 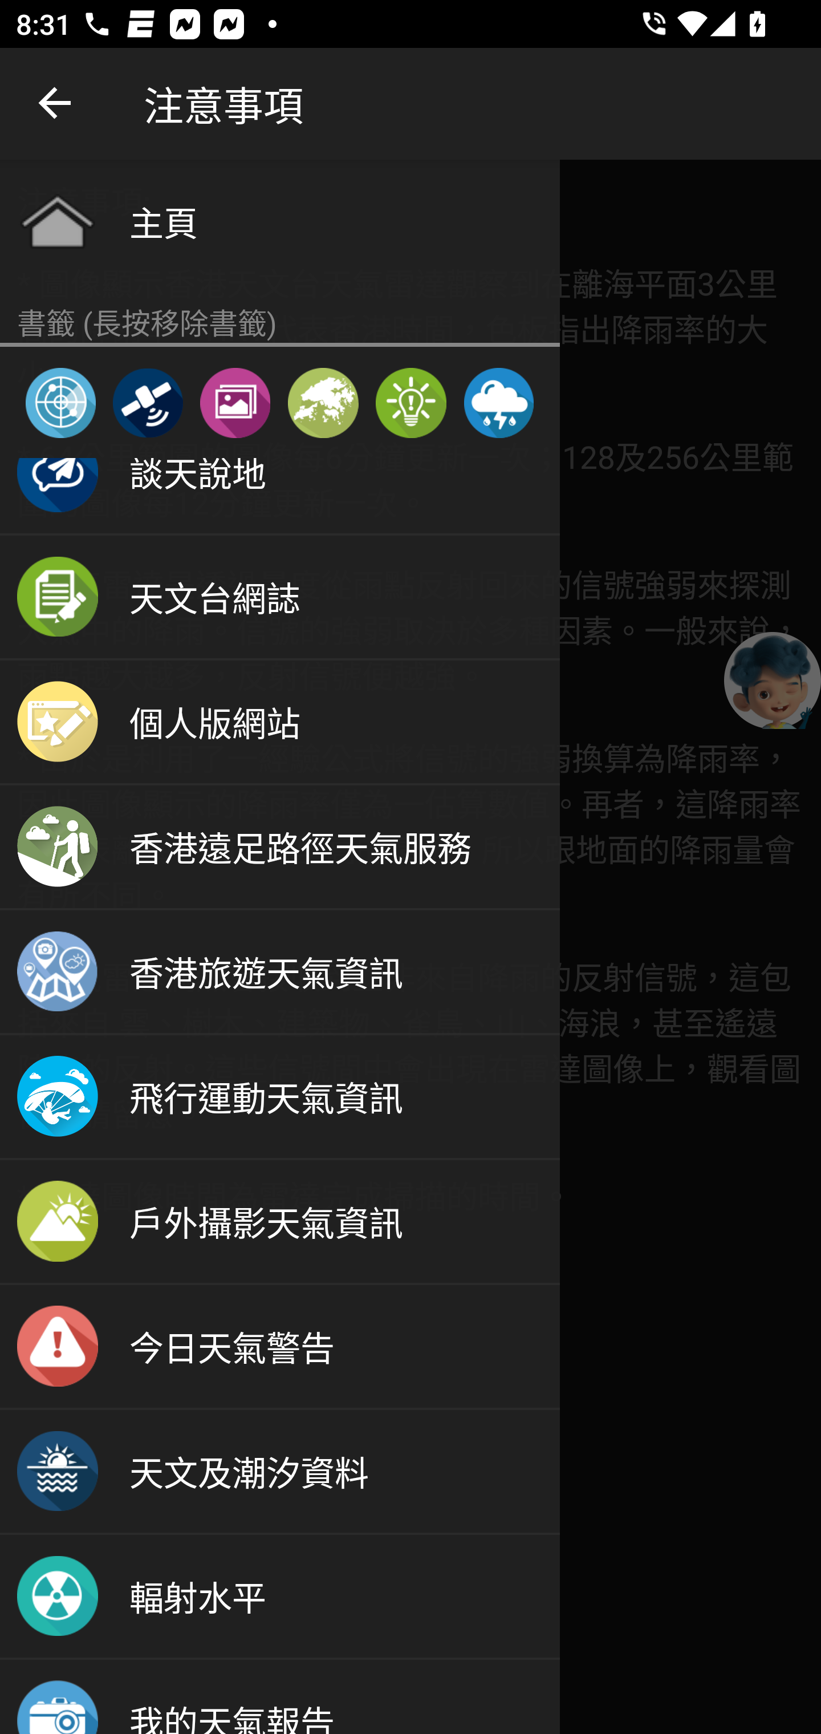 I want to click on 戶外攝影天氣資訊, so click(x=280, y=1222).